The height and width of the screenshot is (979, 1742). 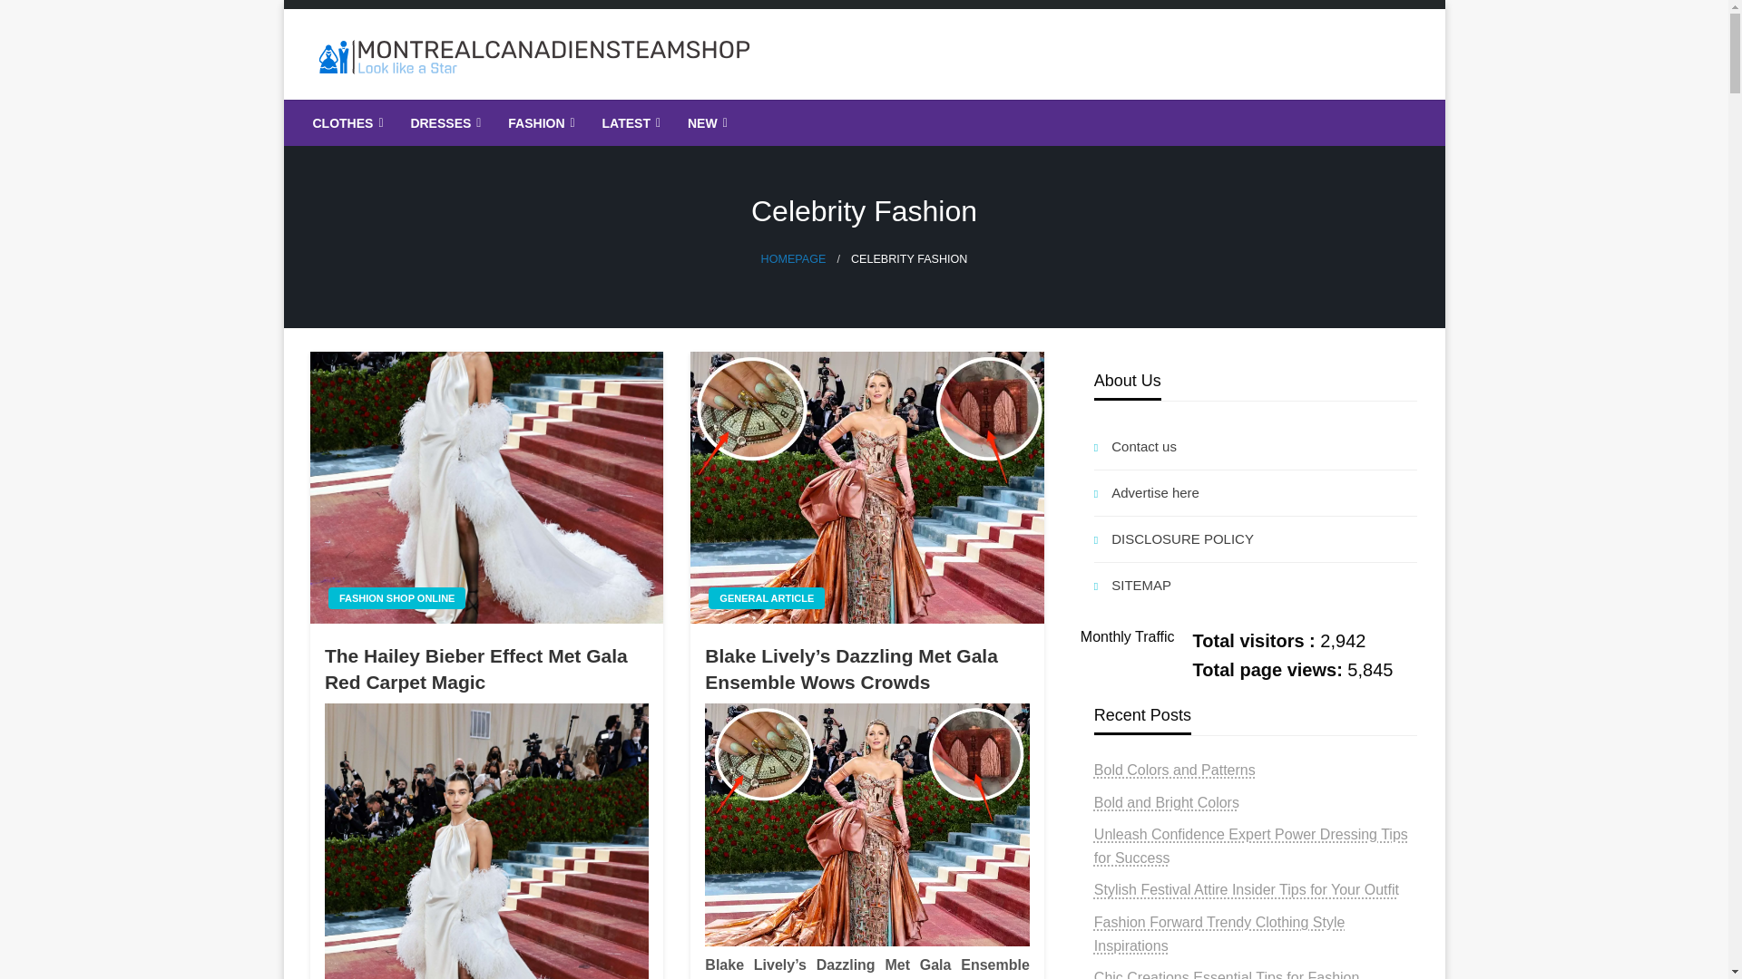 I want to click on HOMEPAGE, so click(x=793, y=258).